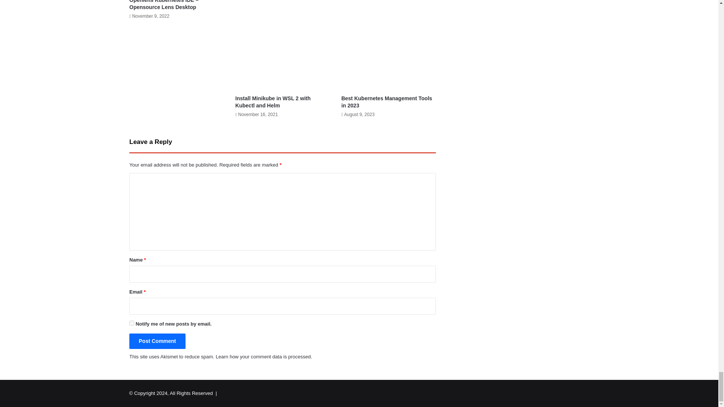 Image resolution: width=724 pixels, height=407 pixels. I want to click on subscribe, so click(131, 323).